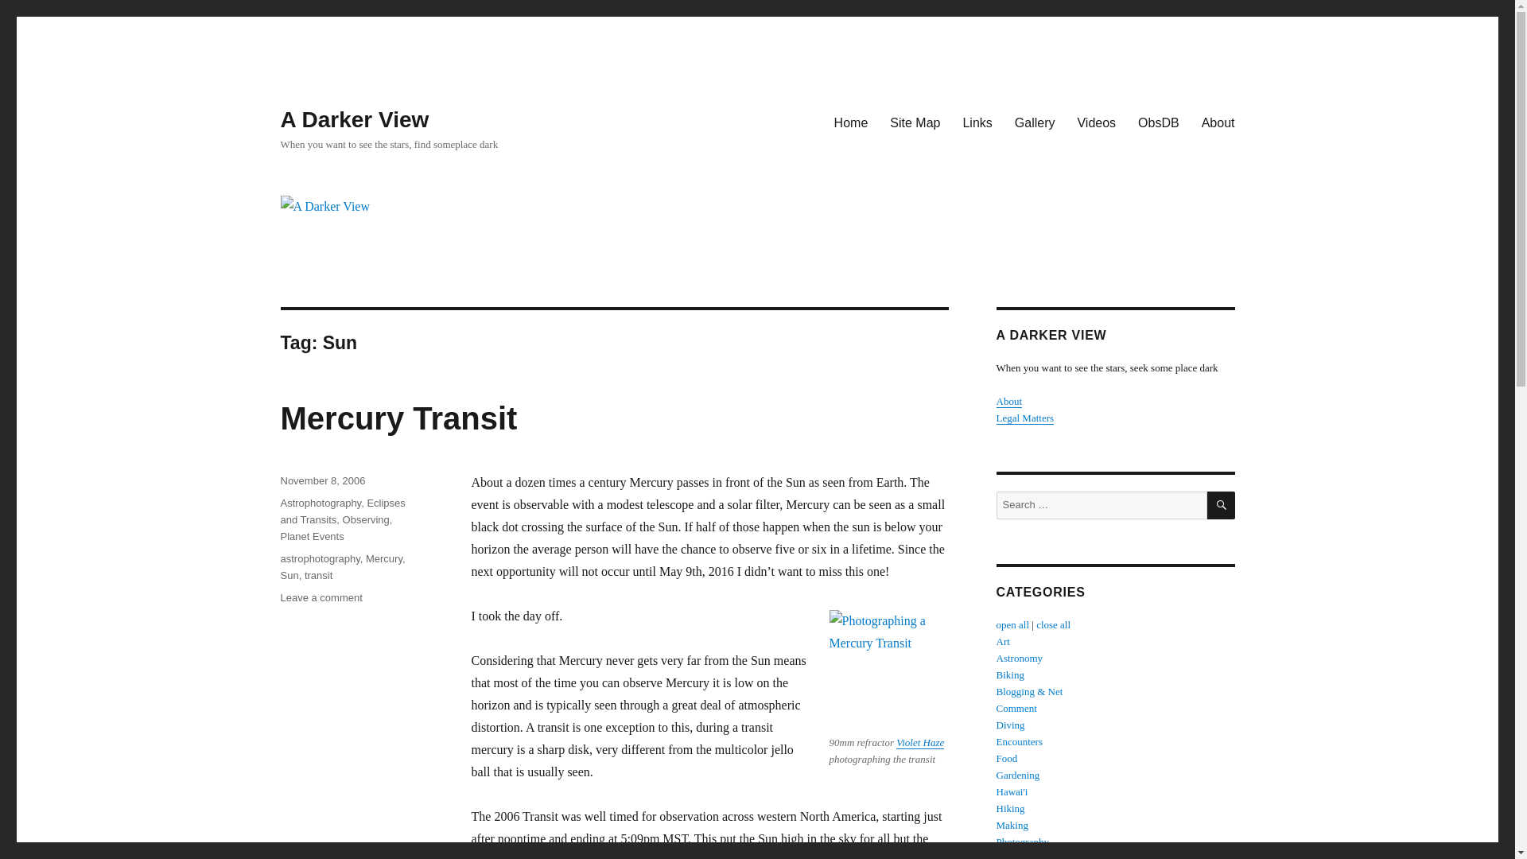  Describe the element at coordinates (1053, 624) in the screenshot. I see `close all` at that location.